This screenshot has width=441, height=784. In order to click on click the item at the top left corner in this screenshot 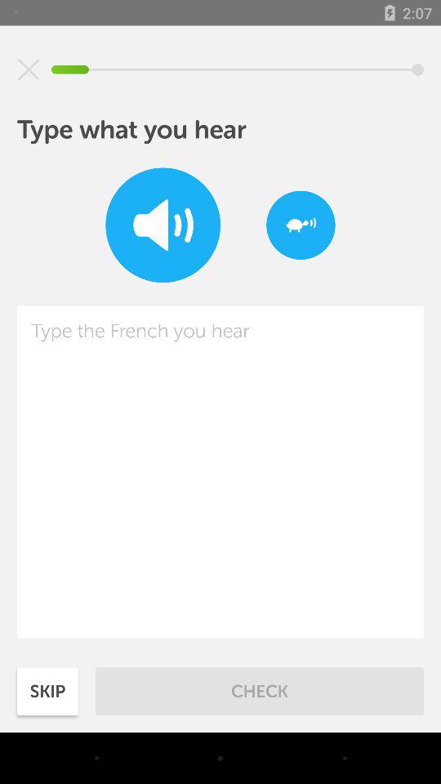, I will do `click(29, 69)`.